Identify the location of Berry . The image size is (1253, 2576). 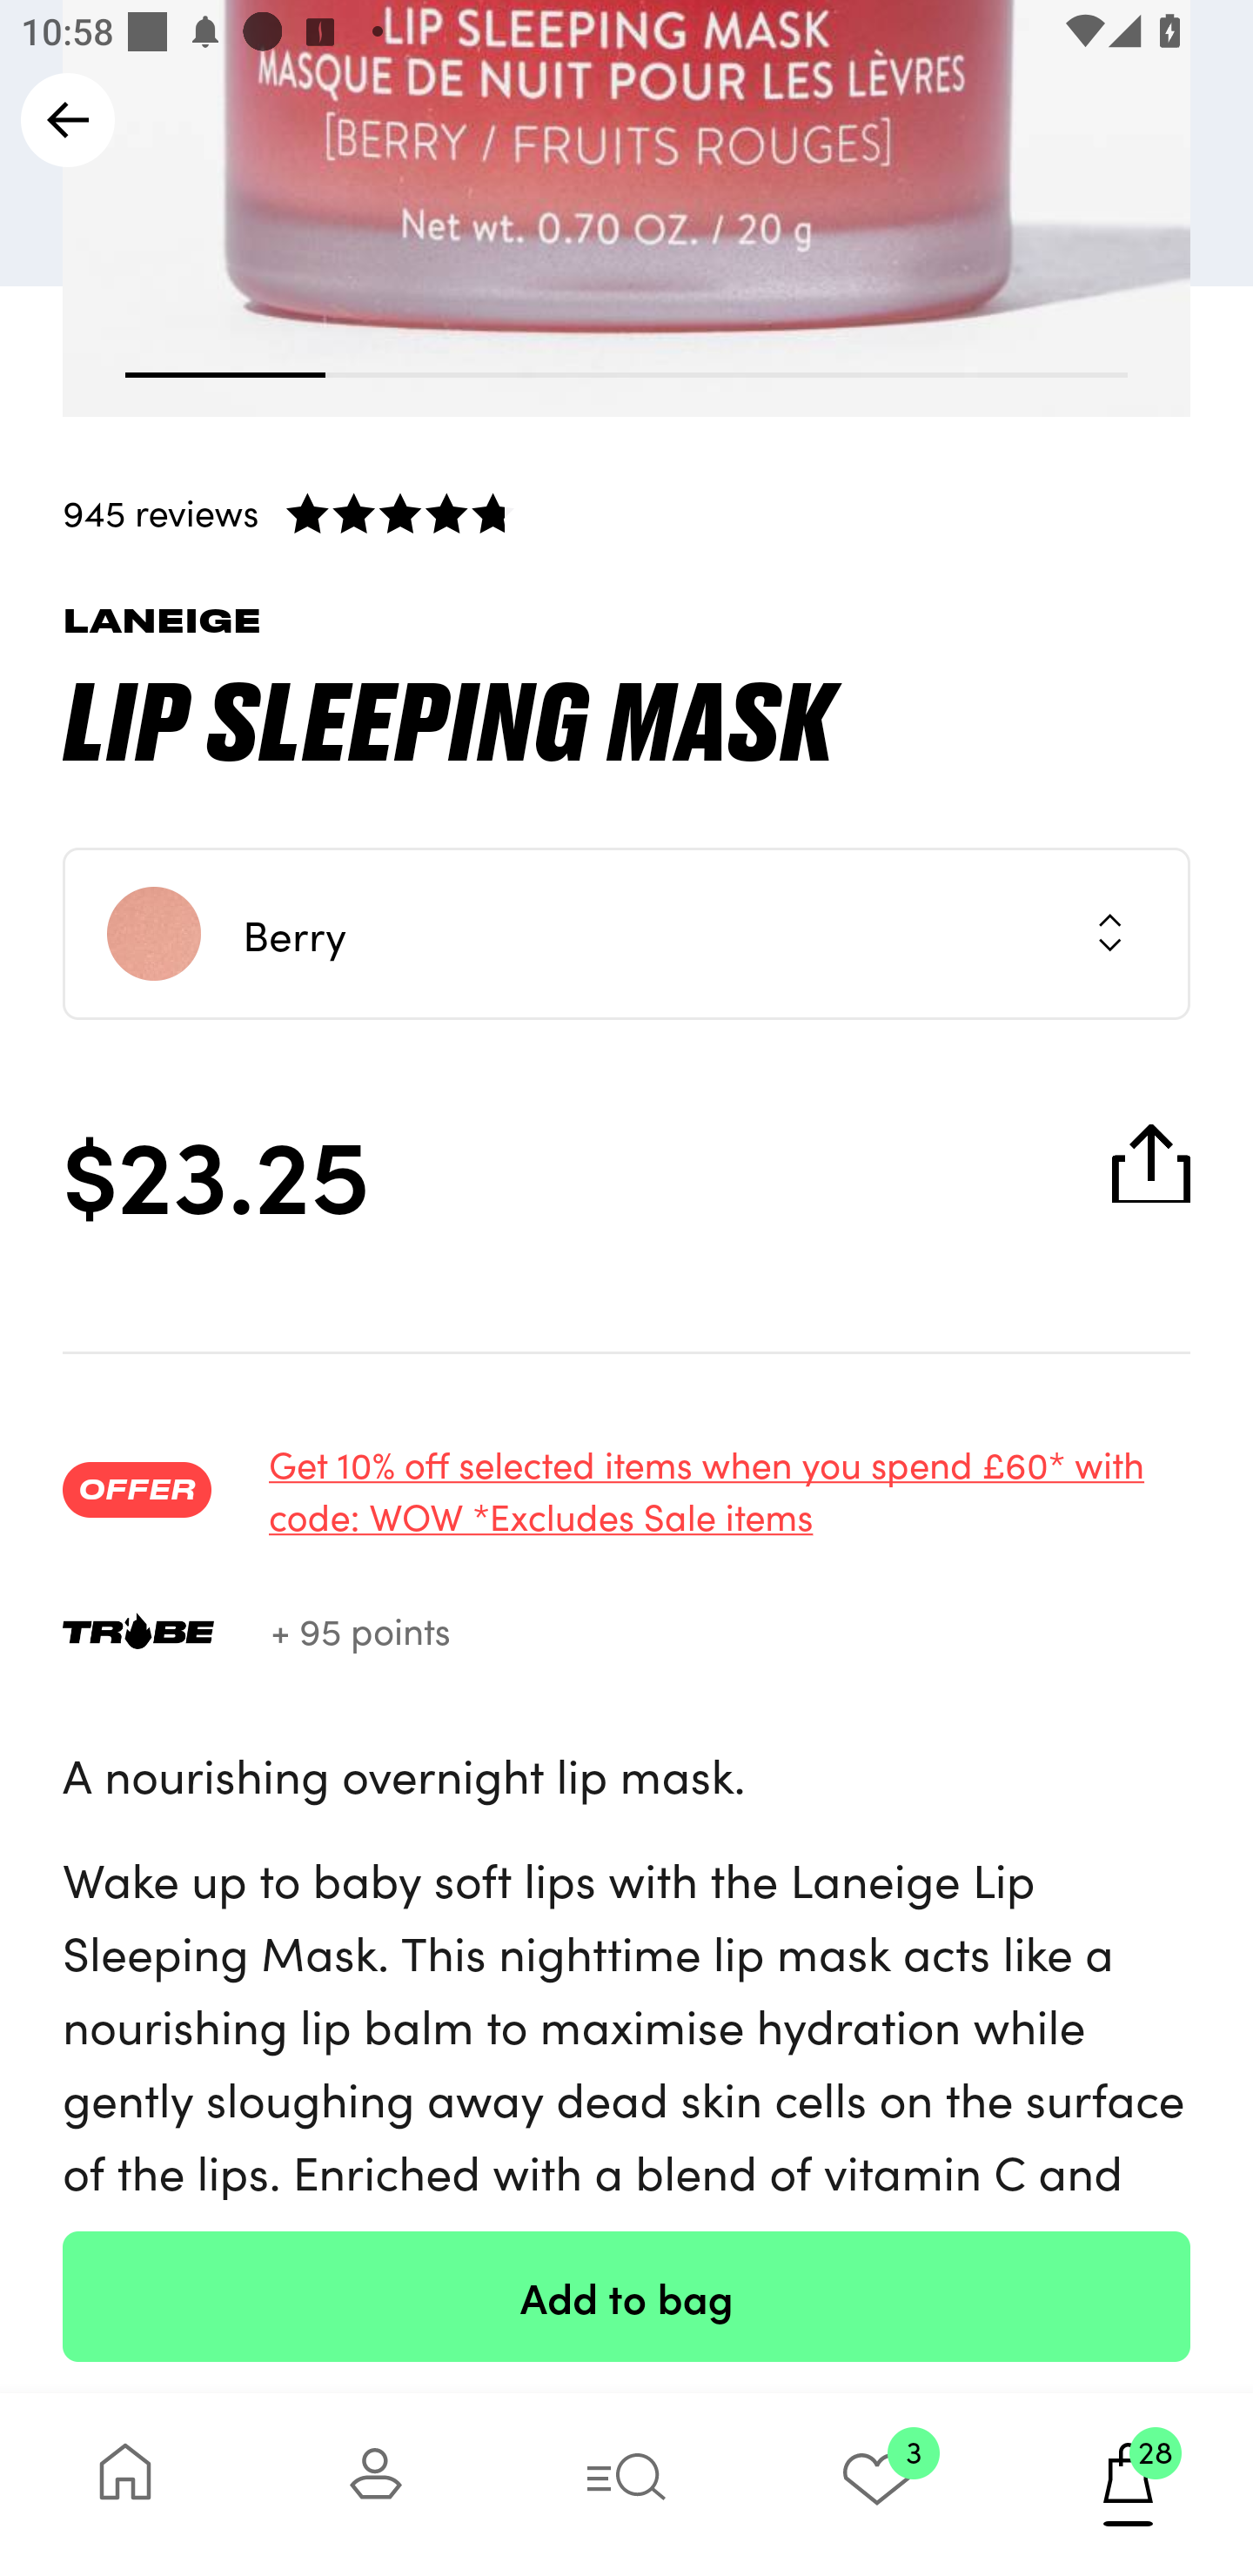
(626, 933).